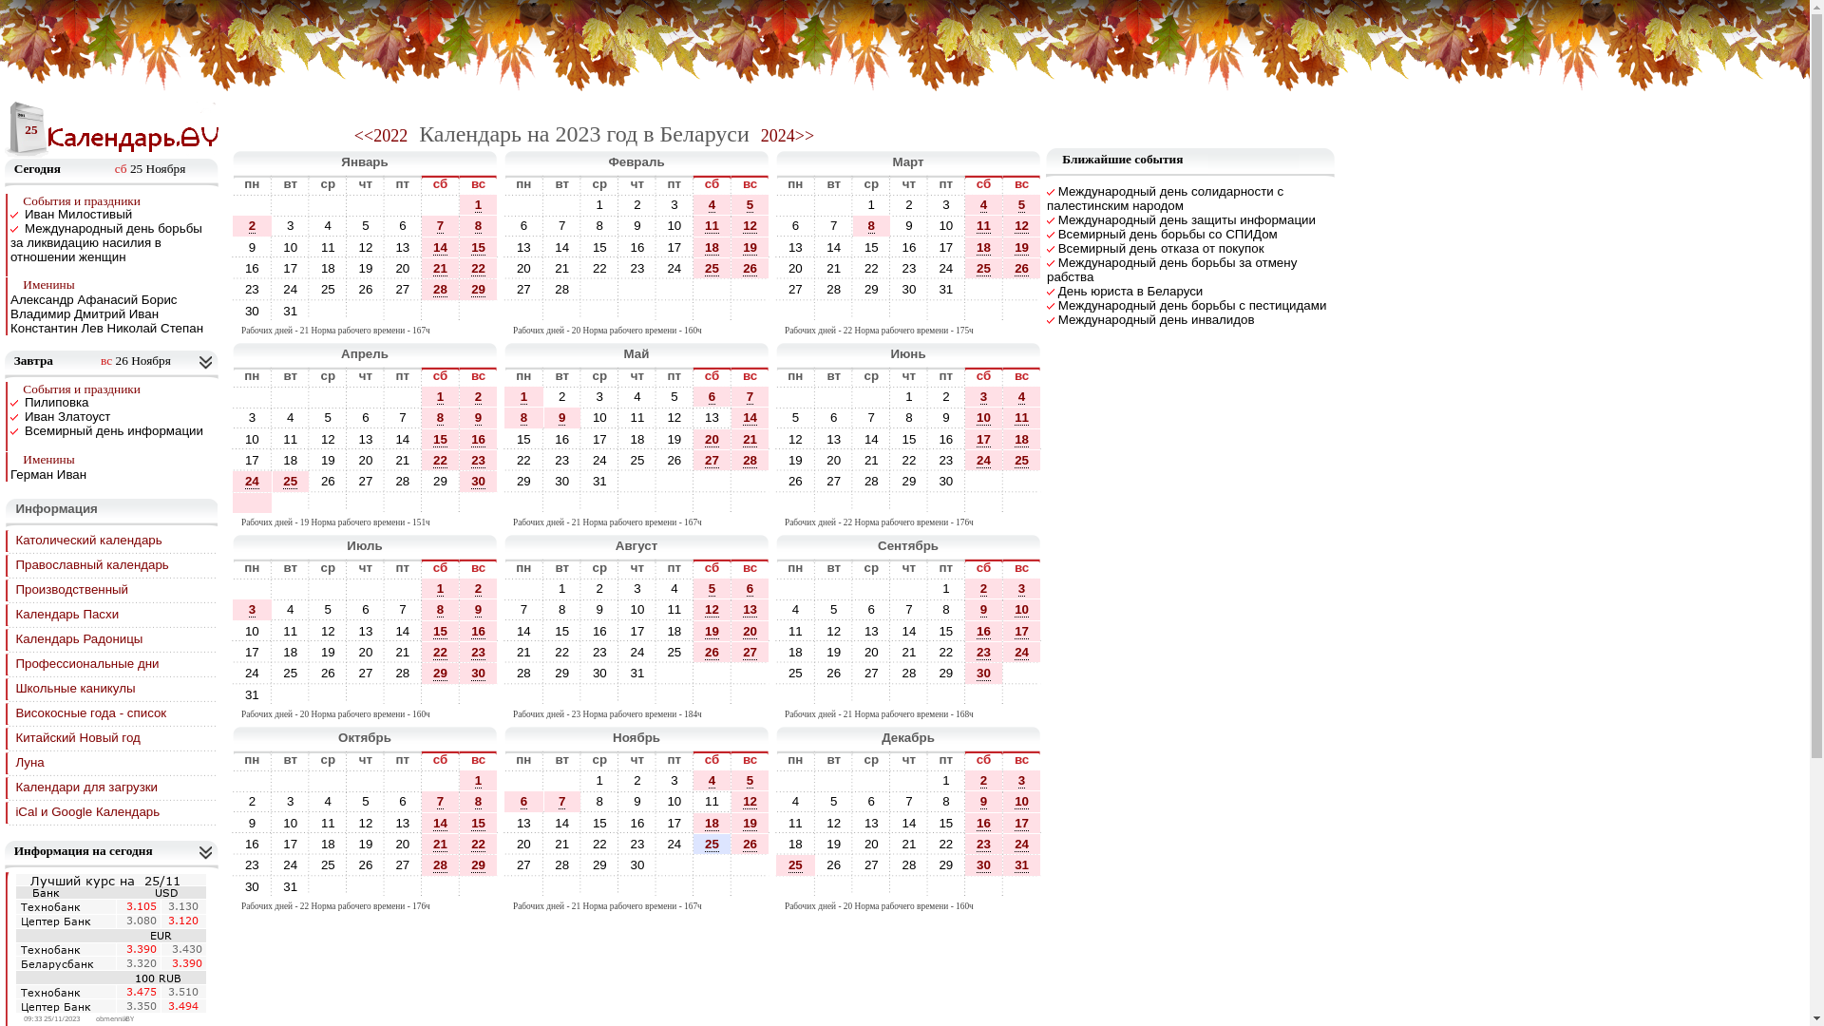  I want to click on 18, so click(712, 248).